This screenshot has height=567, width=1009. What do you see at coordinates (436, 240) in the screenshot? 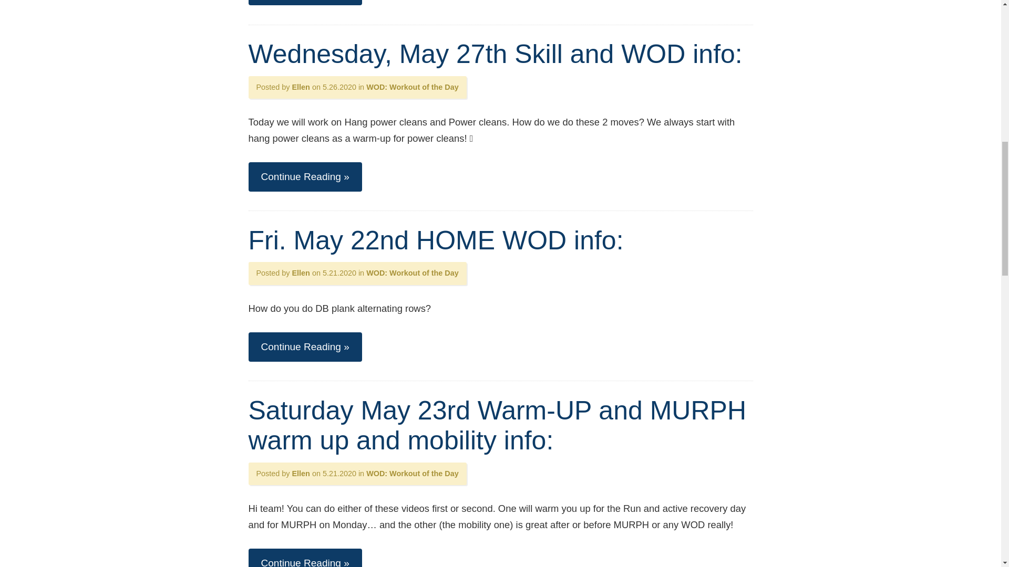
I see `Fri. May 22nd HOME WOD info:` at bounding box center [436, 240].